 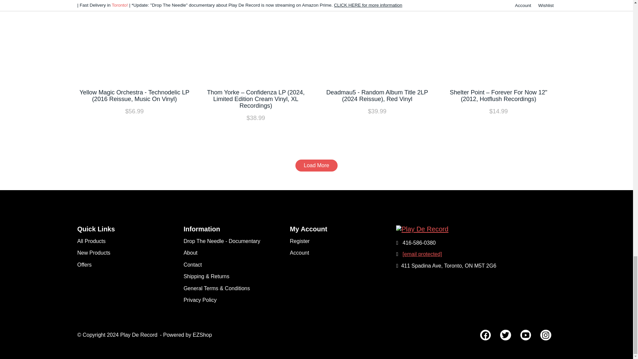 I want to click on Load More, so click(x=316, y=166).